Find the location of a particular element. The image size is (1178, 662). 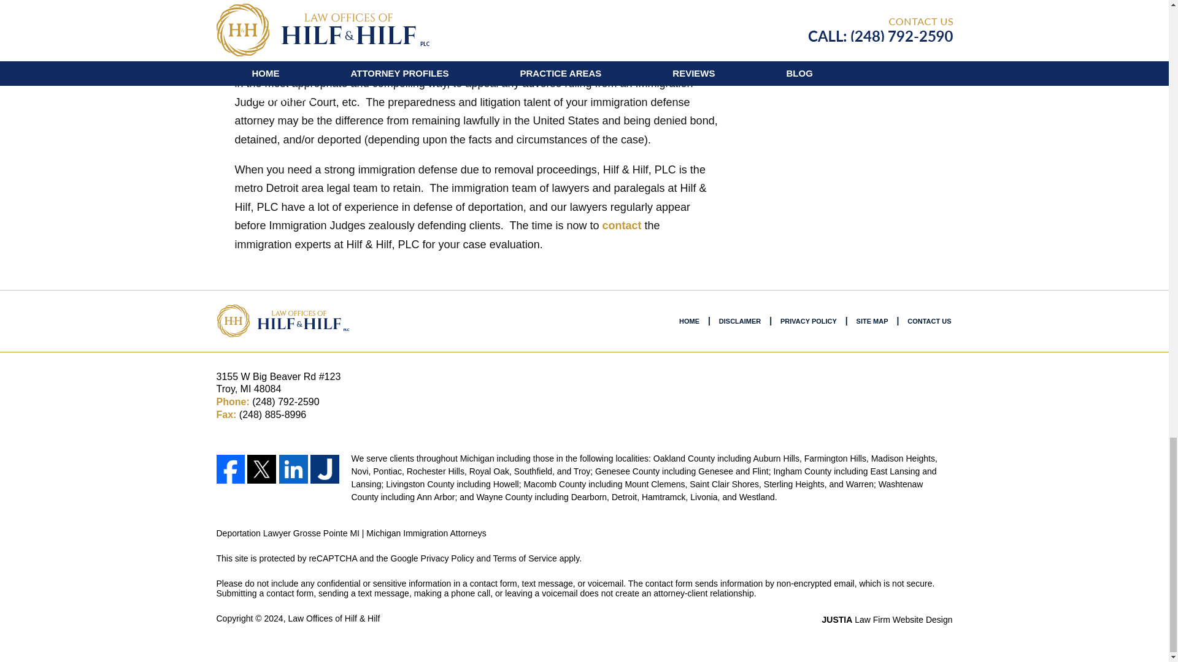

SITE MAP is located at coordinates (872, 321).